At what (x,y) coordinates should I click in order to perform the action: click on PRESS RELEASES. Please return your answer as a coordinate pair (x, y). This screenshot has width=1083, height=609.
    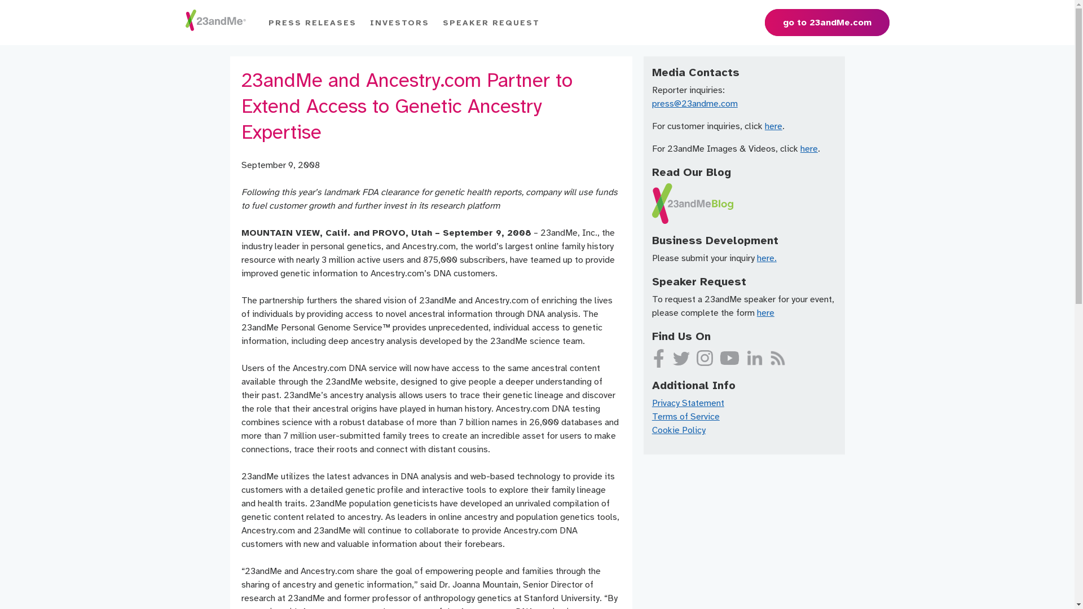
    Looking at the image, I should click on (312, 23).